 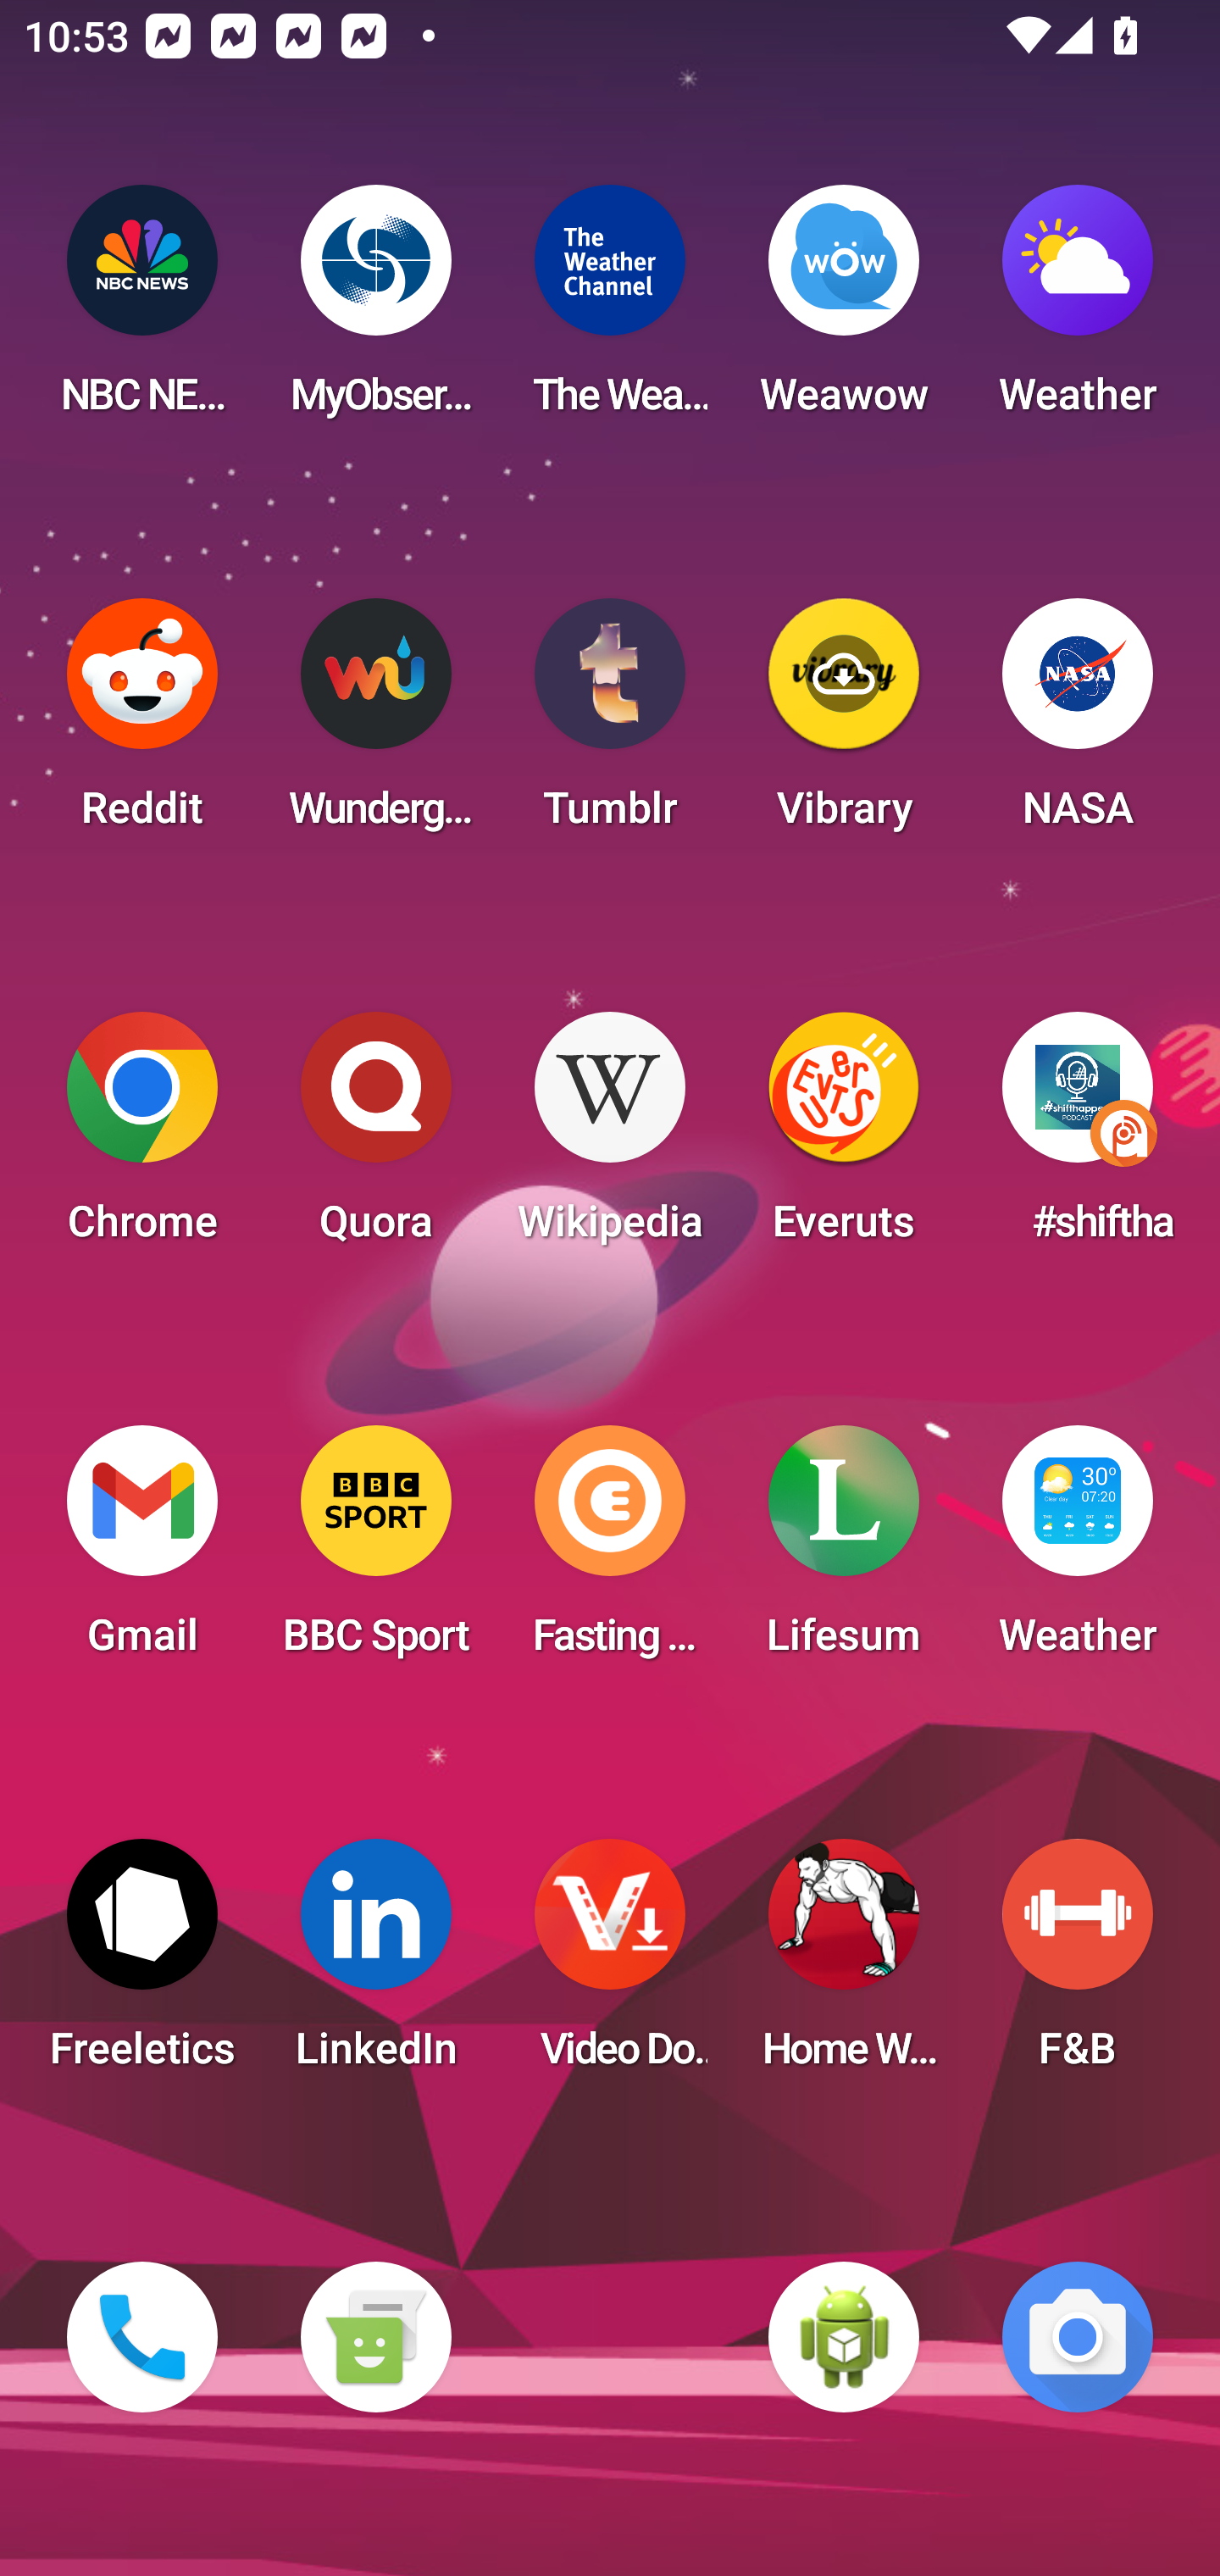 What do you see at coordinates (1078, 1964) in the screenshot?
I see `F&B` at bounding box center [1078, 1964].